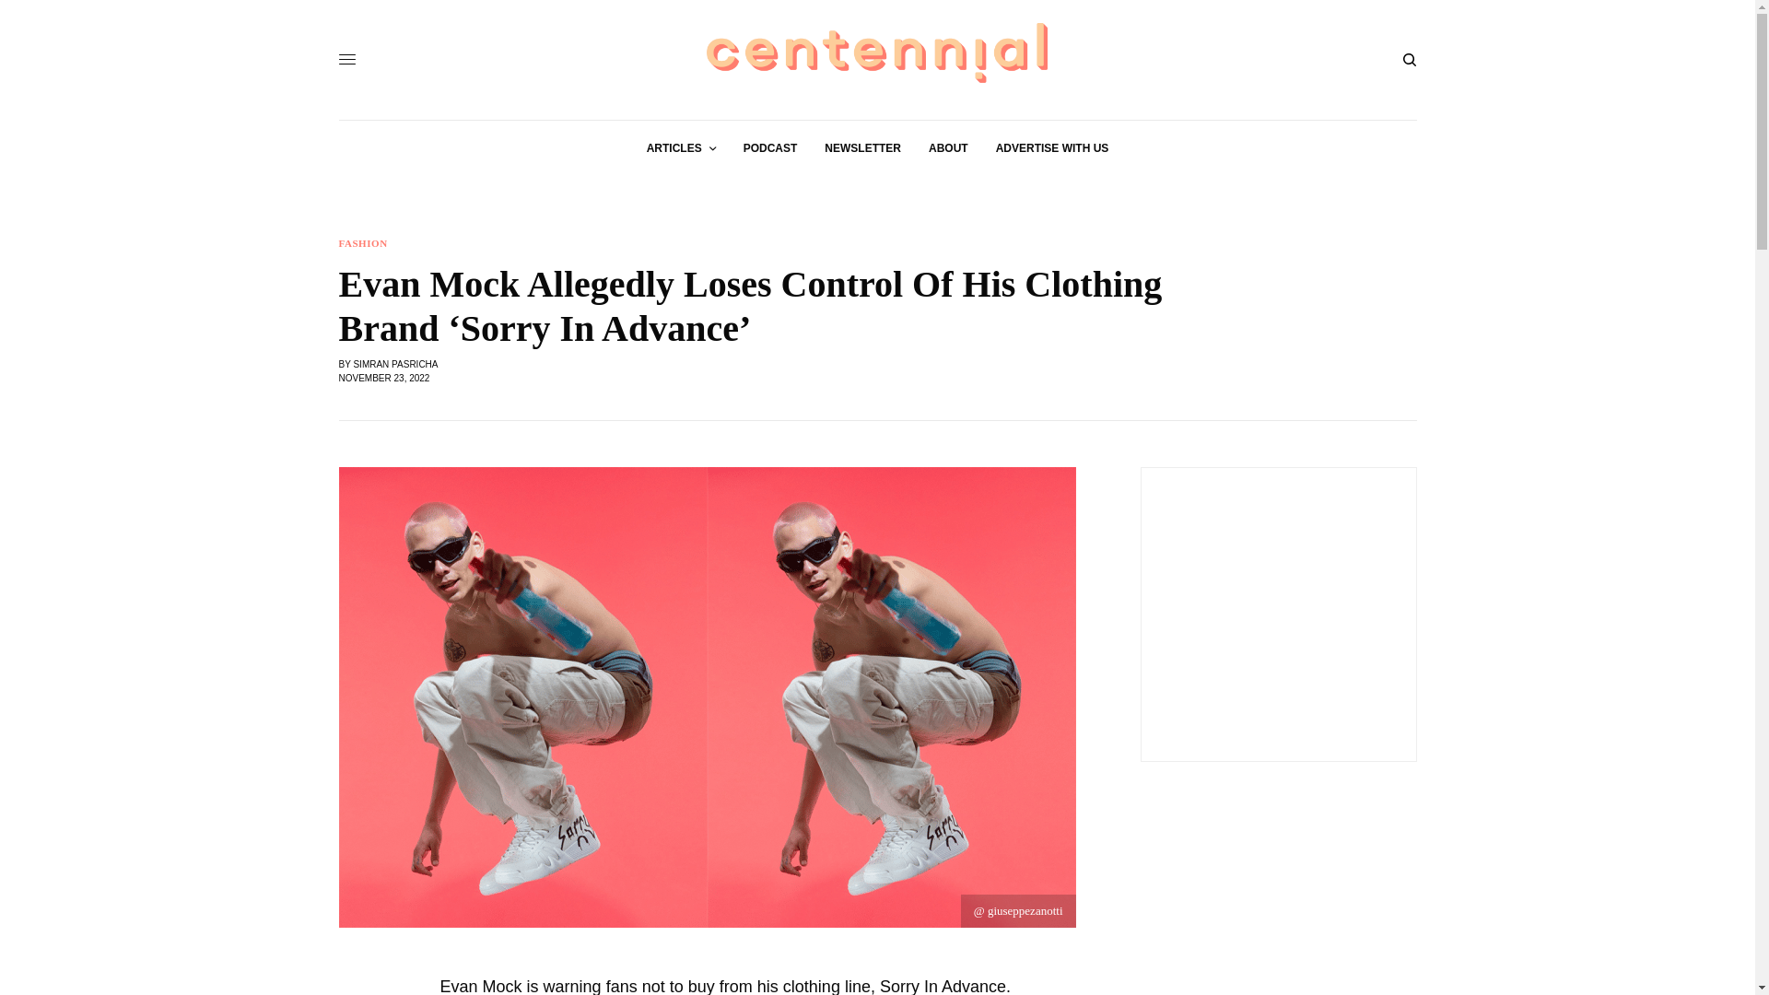  Describe the element at coordinates (394, 363) in the screenshot. I see `SIMRAN PASRICHA` at that location.